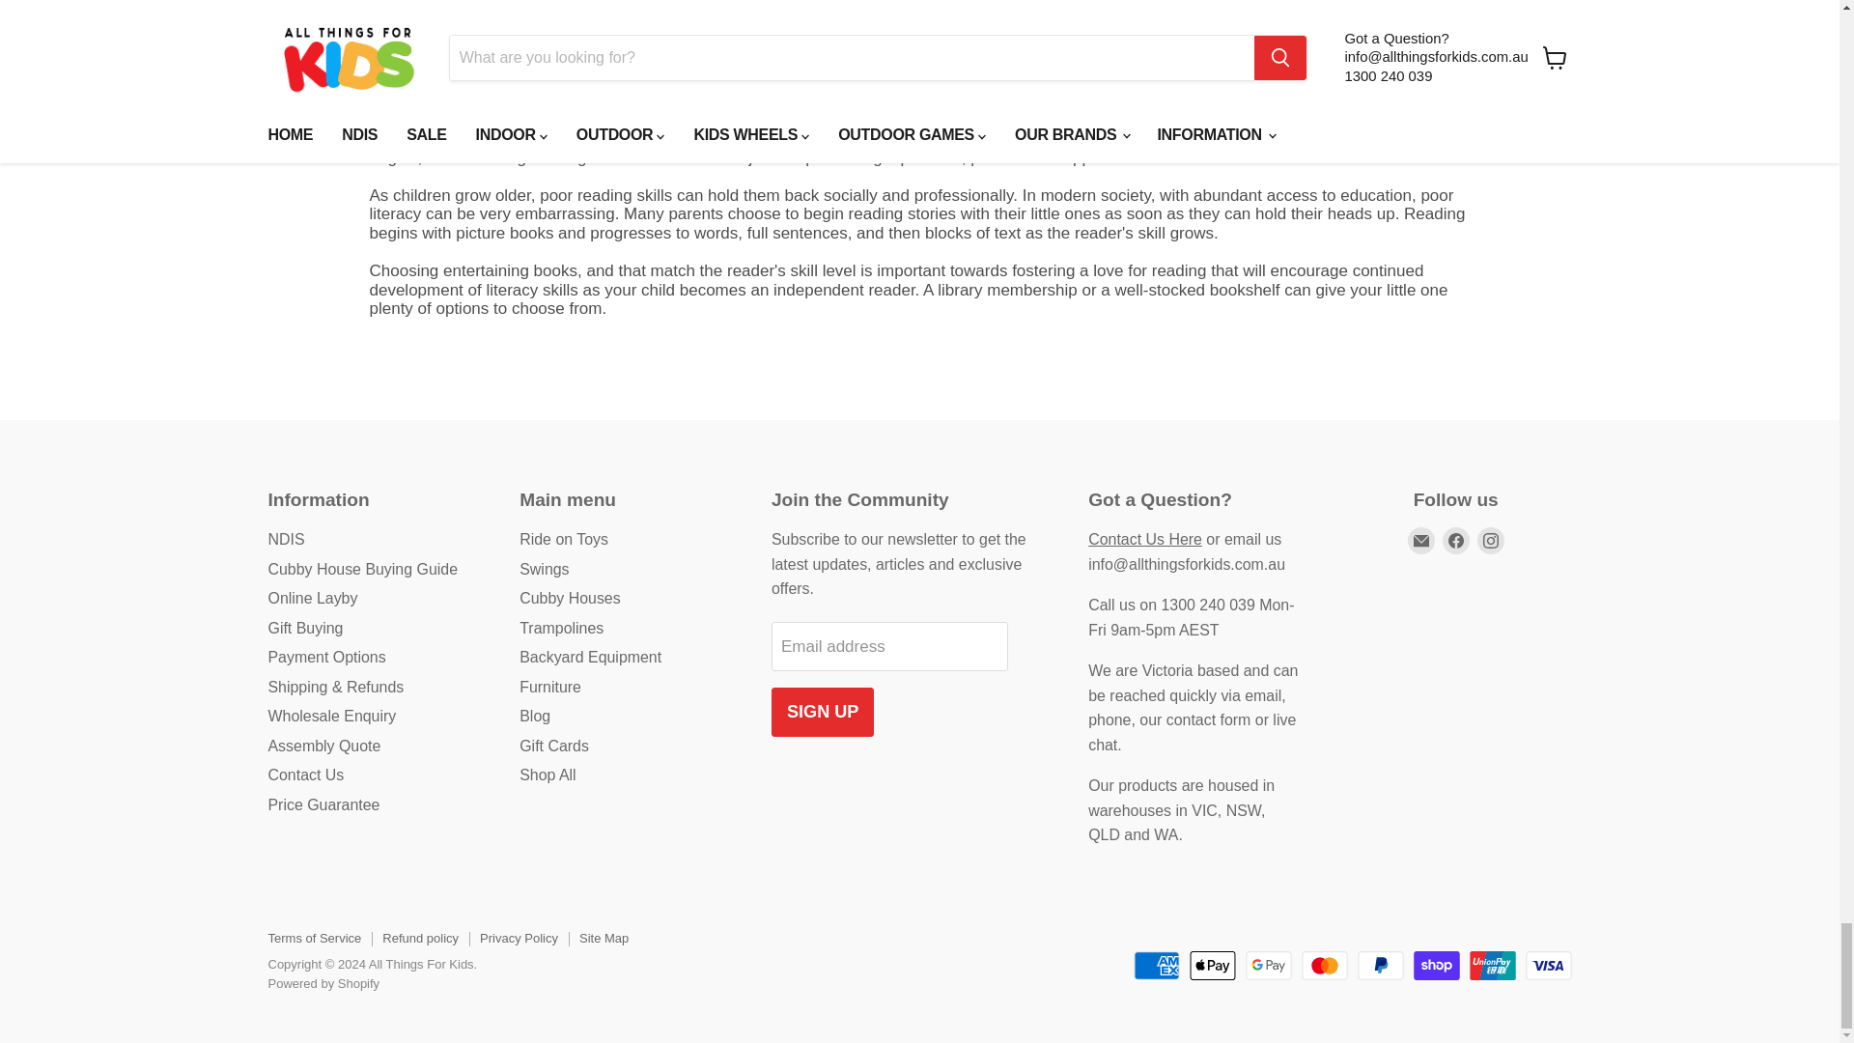  Describe the element at coordinates (1145, 539) in the screenshot. I see `Contact Us` at that location.